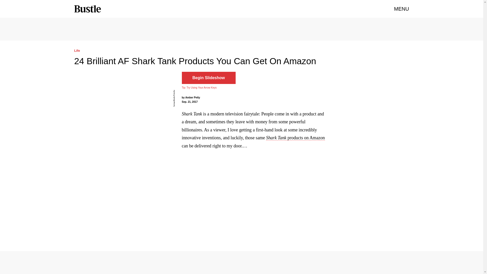 This screenshot has height=274, width=487. What do you see at coordinates (208, 78) in the screenshot?
I see `Begin Slideshow` at bounding box center [208, 78].